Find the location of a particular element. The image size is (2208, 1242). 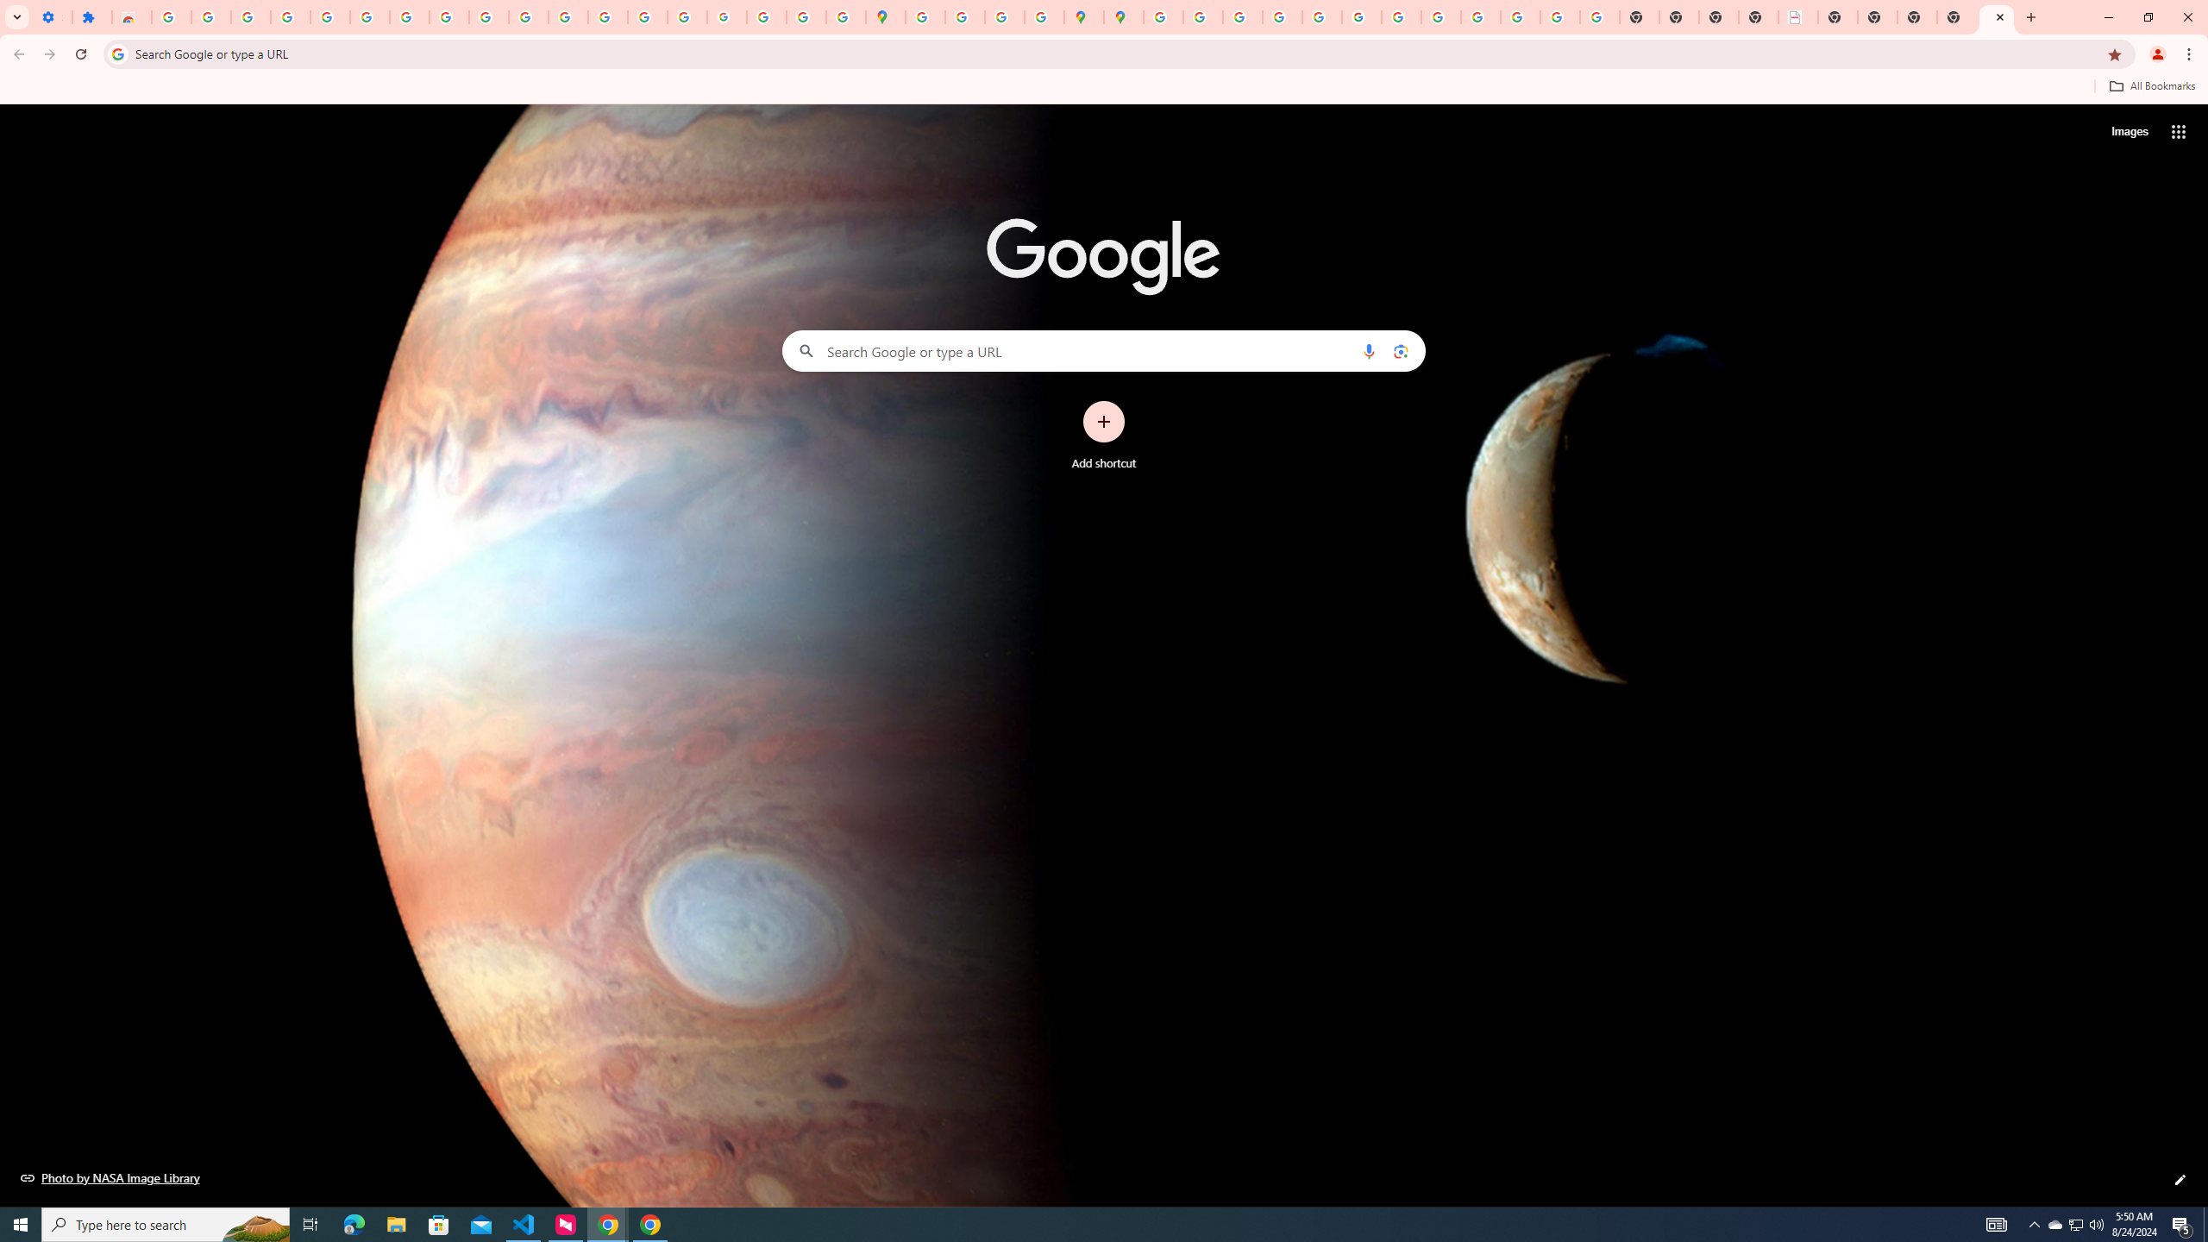

Bookmarks is located at coordinates (1104, 88).